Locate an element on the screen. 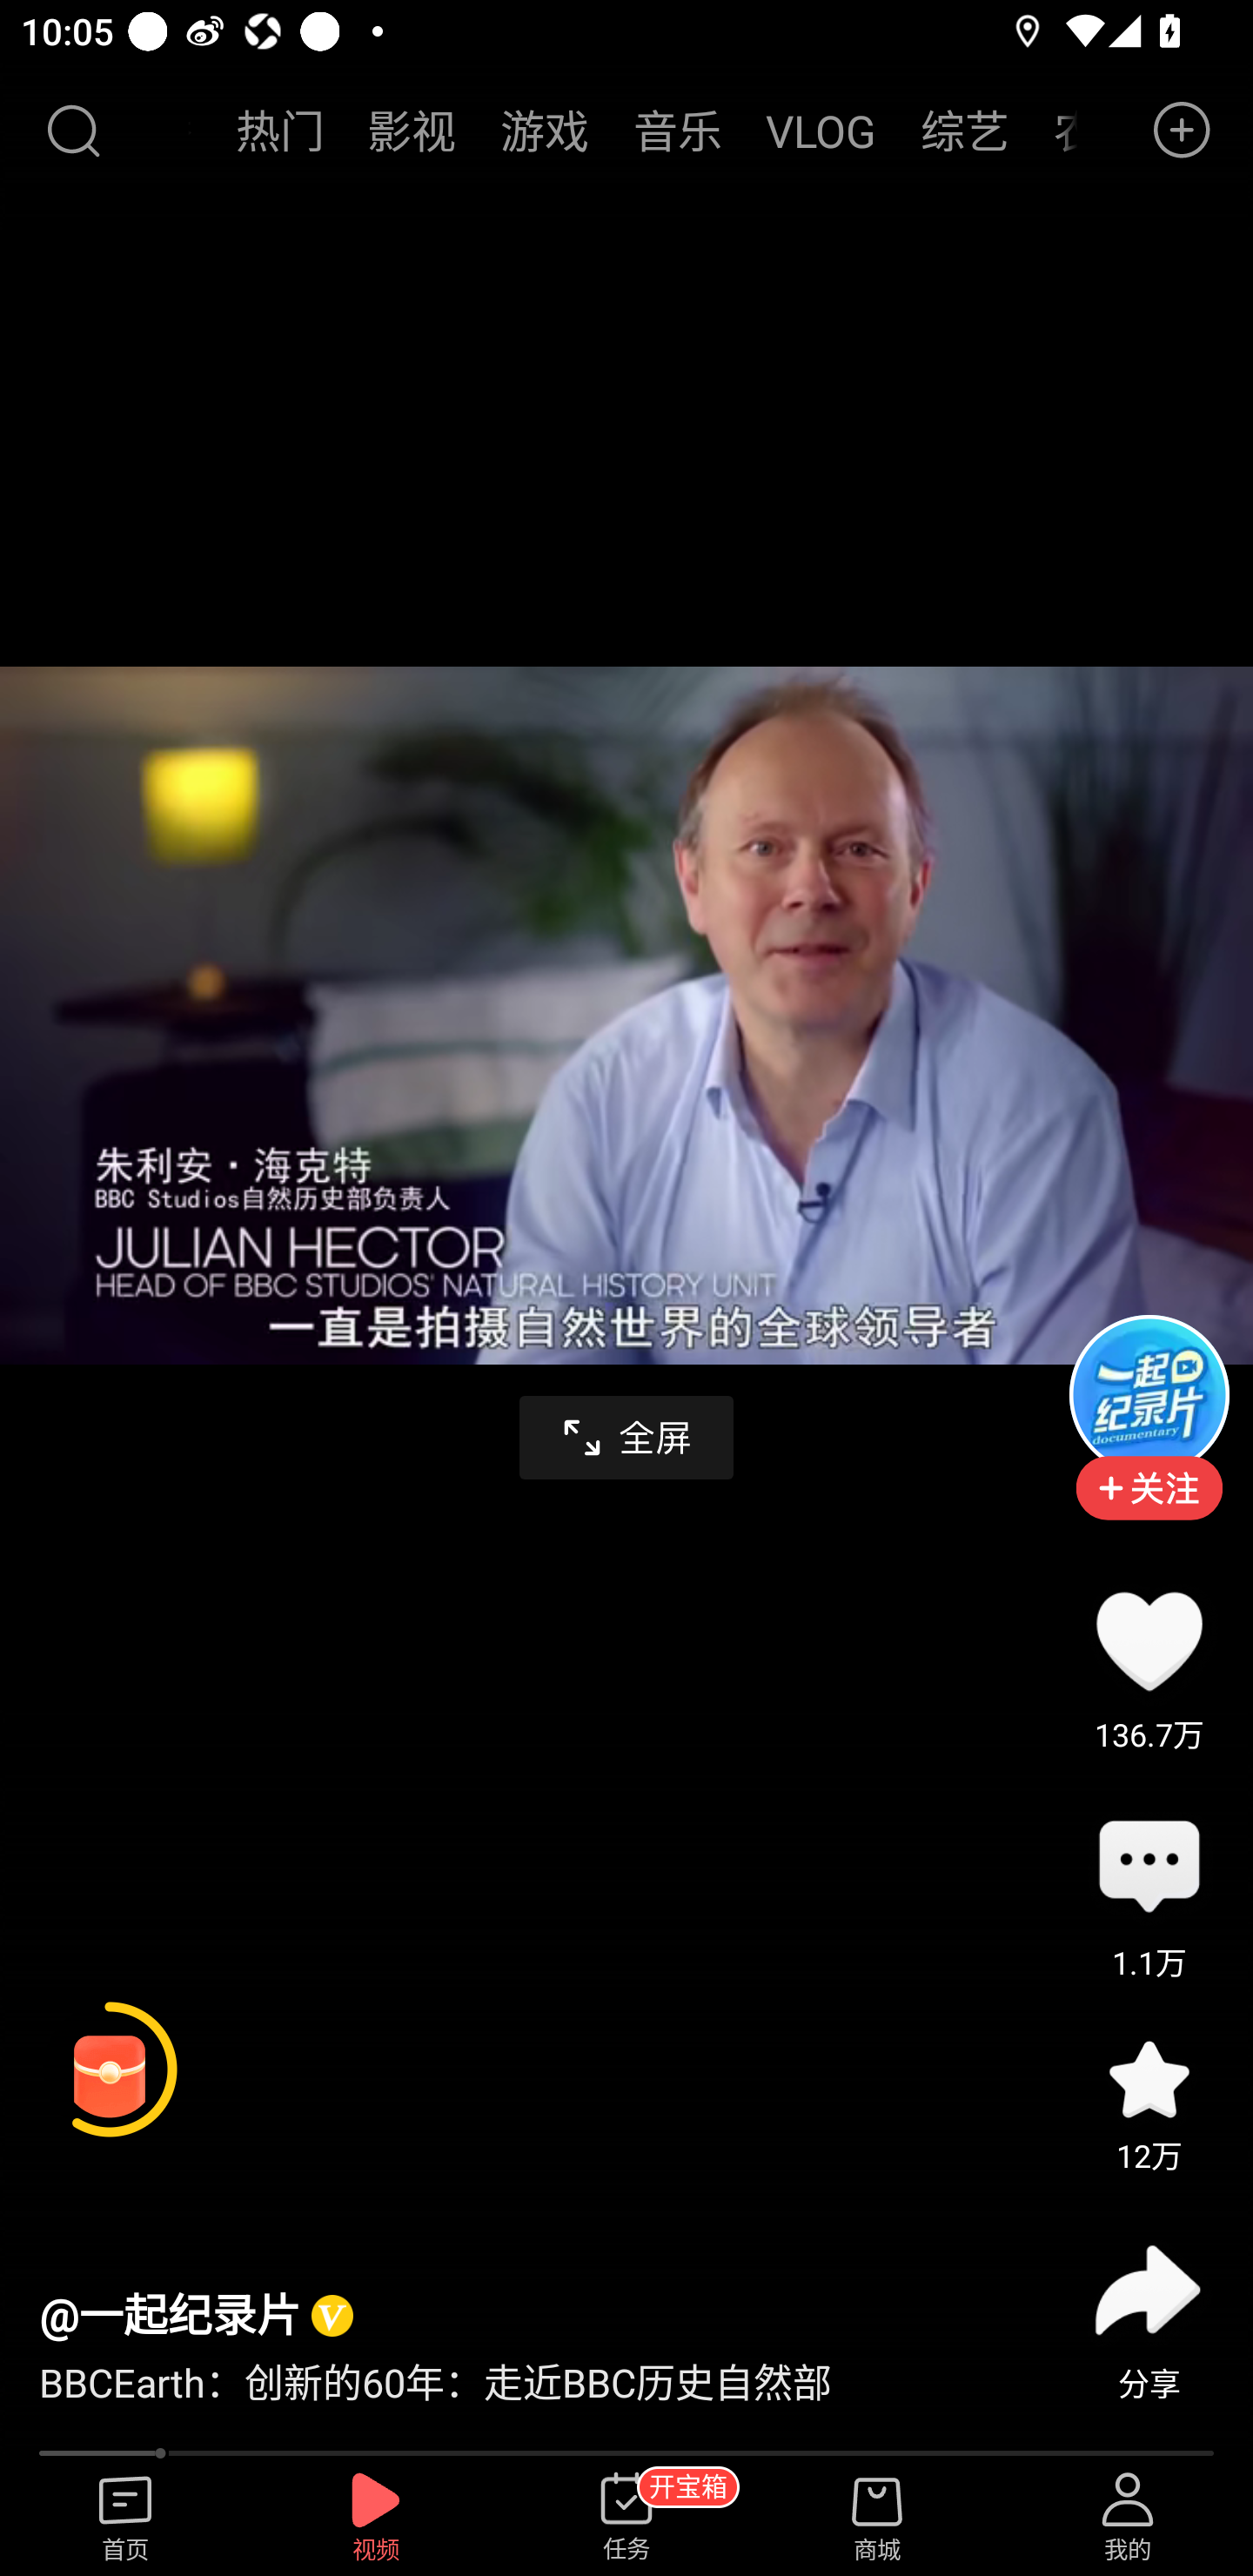  点赞1366679 136.7万 is located at coordinates (1149, 1640).